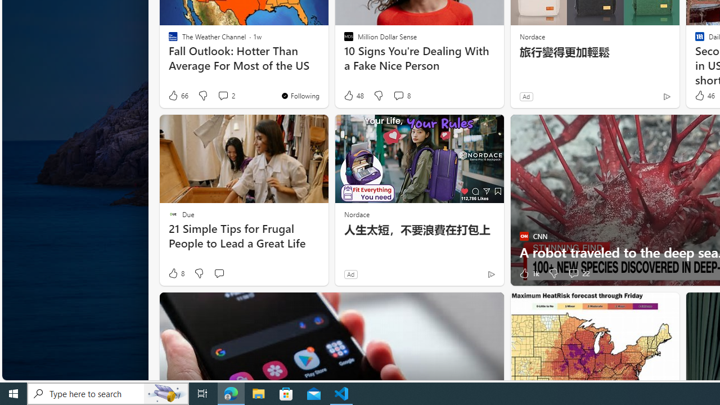 The image size is (720, 405). What do you see at coordinates (226, 96) in the screenshot?
I see `View comments 2 Comment` at bounding box center [226, 96].